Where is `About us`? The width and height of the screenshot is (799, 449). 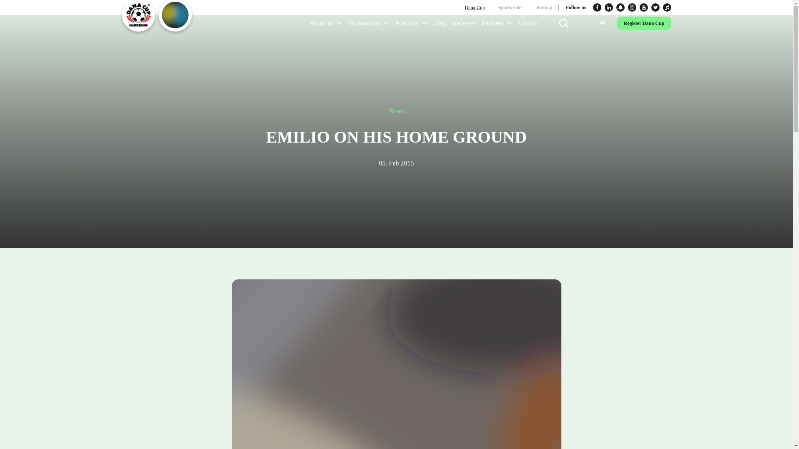
About us is located at coordinates (325, 23).